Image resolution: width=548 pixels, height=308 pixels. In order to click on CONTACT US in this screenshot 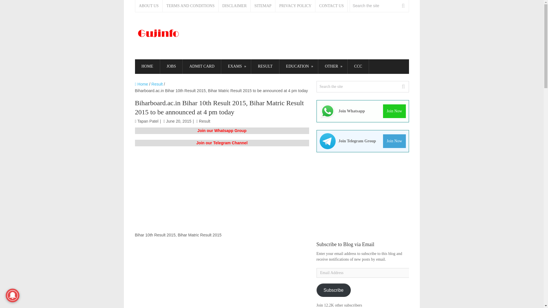, I will do `click(331, 6)`.